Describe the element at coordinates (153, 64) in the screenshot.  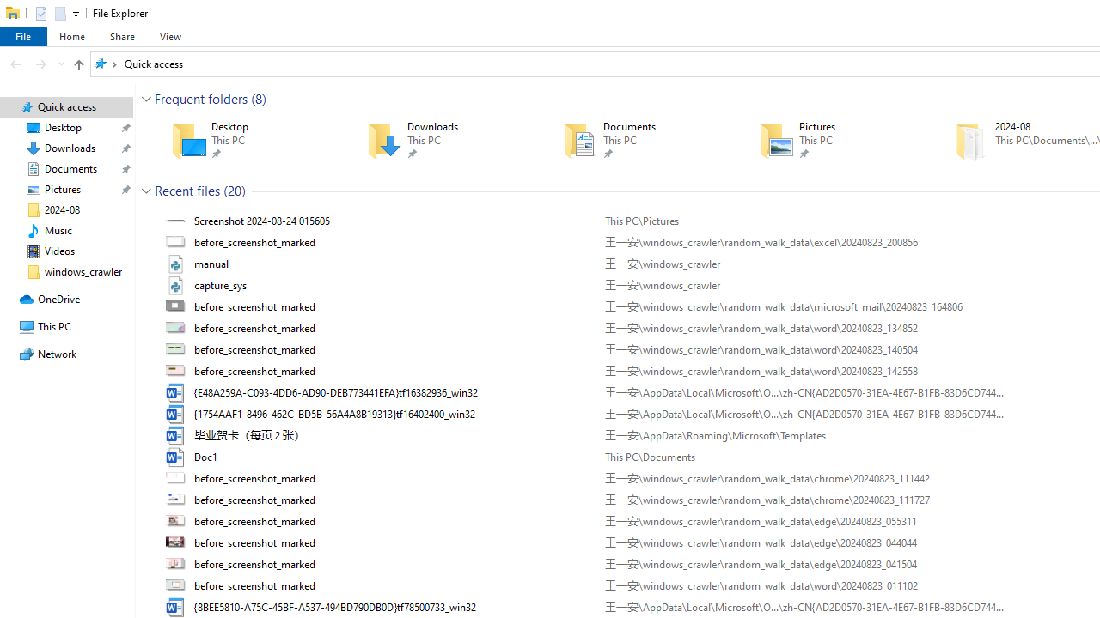
I see `Quick access` at that location.